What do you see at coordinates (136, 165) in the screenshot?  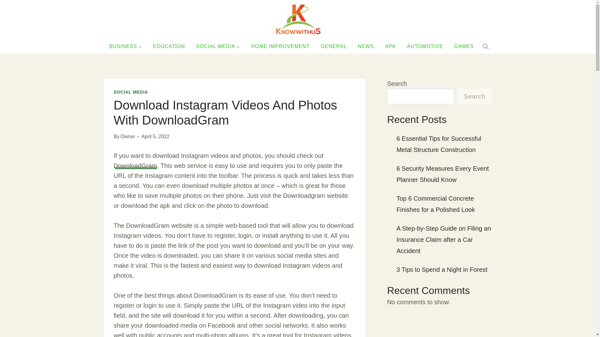 I see `DownloadGram` at bounding box center [136, 165].